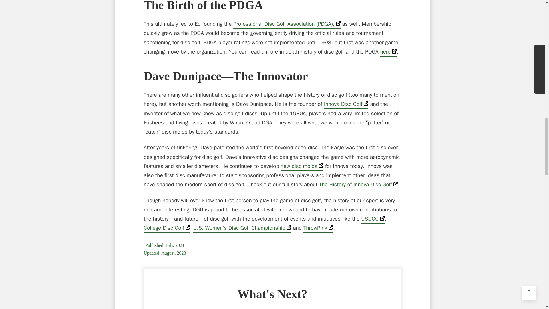 The image size is (549, 309). What do you see at coordinates (388, 52) in the screenshot?
I see `PDGA History` at bounding box center [388, 52].